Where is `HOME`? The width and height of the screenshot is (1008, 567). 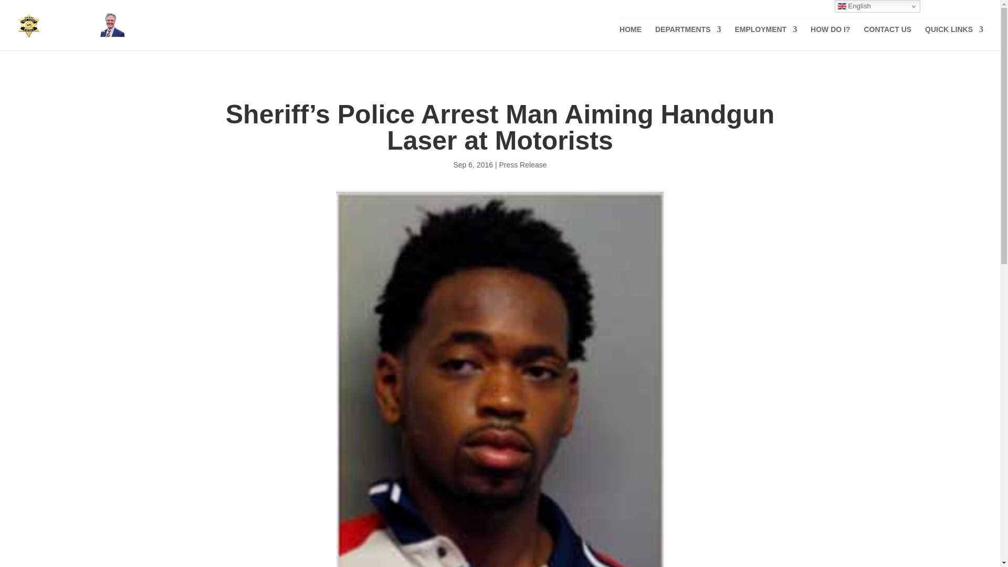
HOME is located at coordinates (630, 38).